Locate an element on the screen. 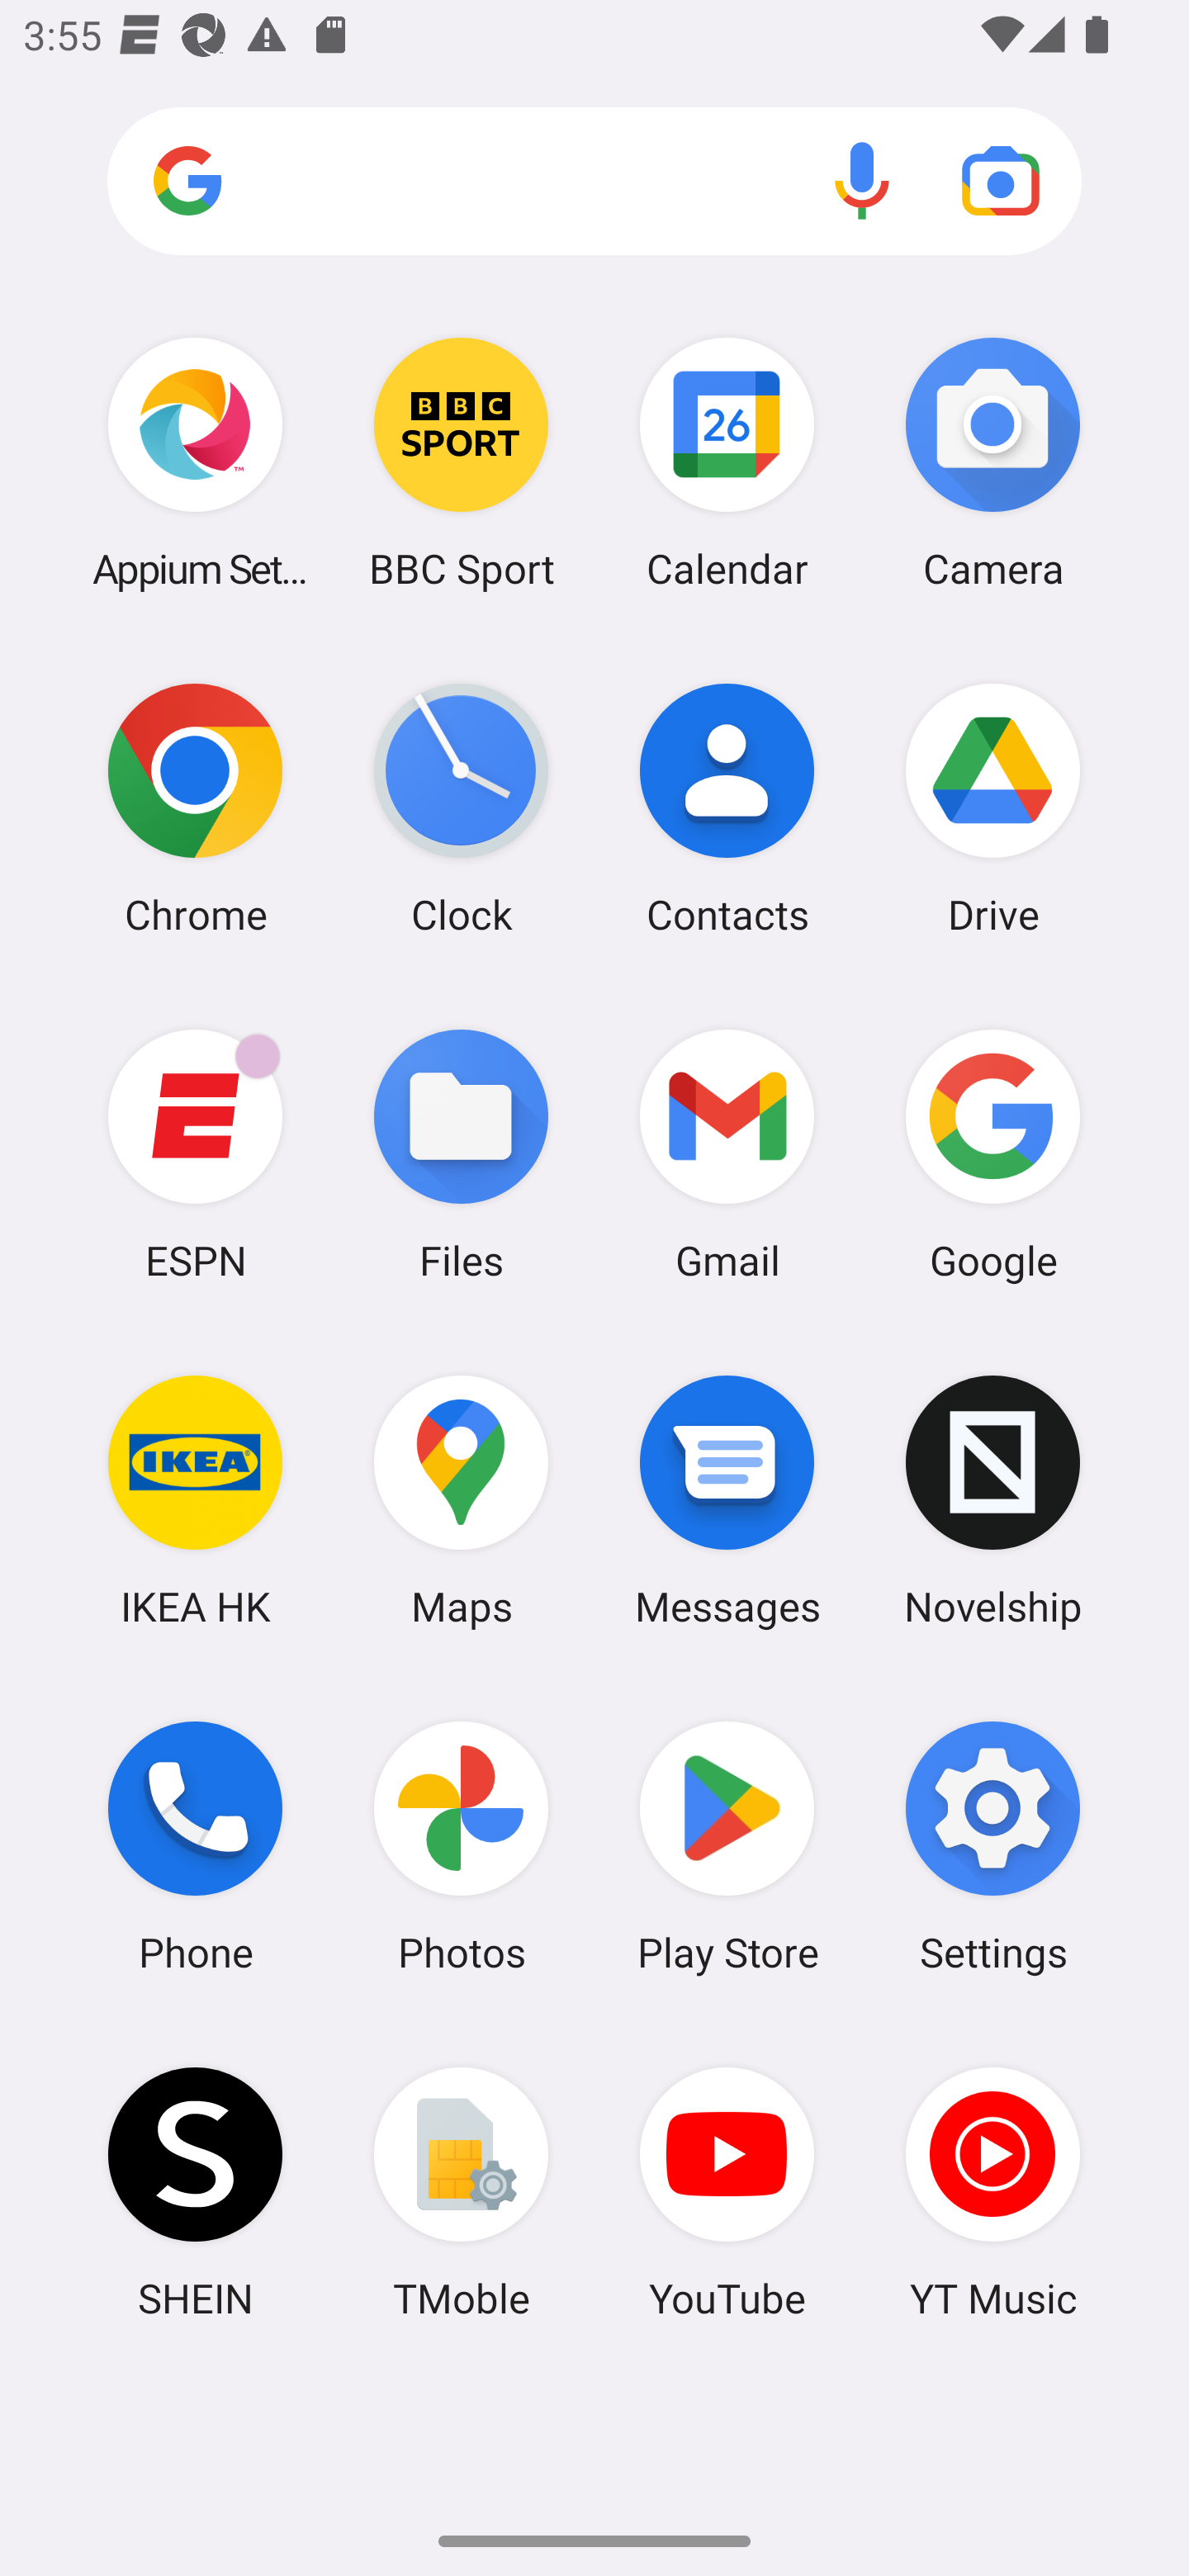 The height and width of the screenshot is (2576, 1189). Drive is located at coordinates (992, 808).